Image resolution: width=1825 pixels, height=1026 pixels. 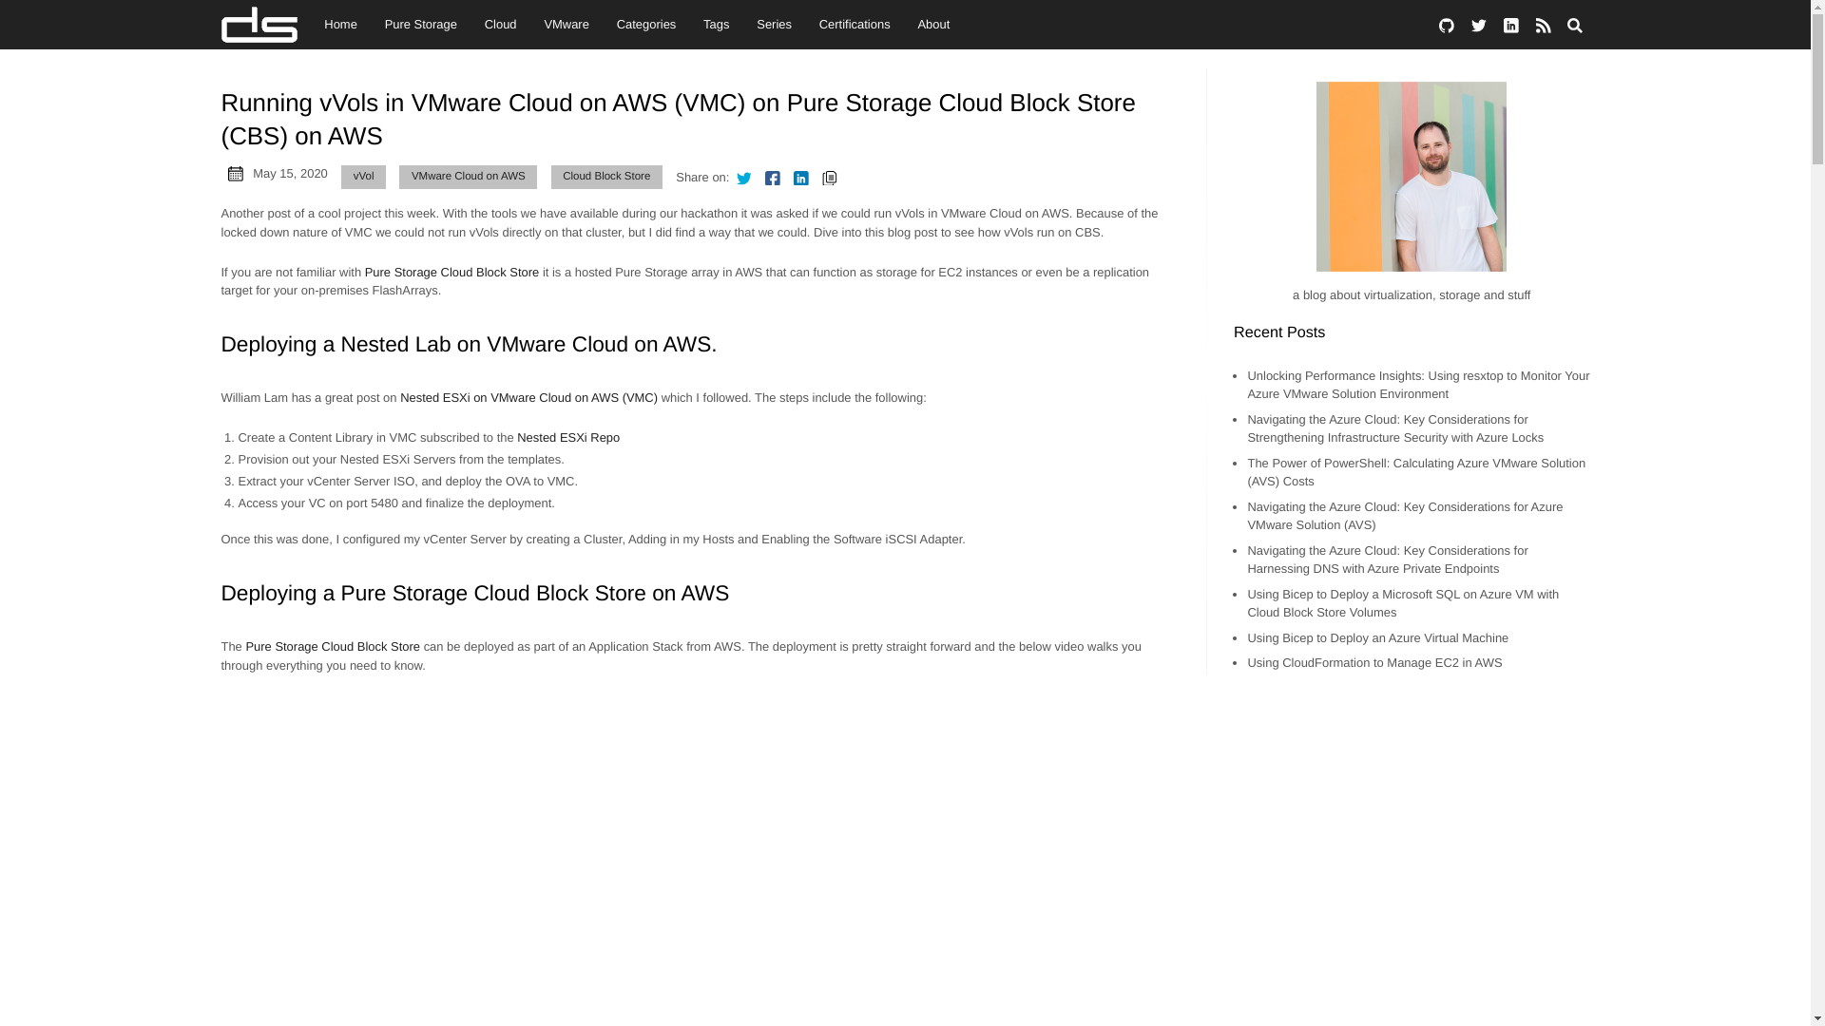 What do you see at coordinates (716, 25) in the screenshot?
I see `Tags` at bounding box center [716, 25].